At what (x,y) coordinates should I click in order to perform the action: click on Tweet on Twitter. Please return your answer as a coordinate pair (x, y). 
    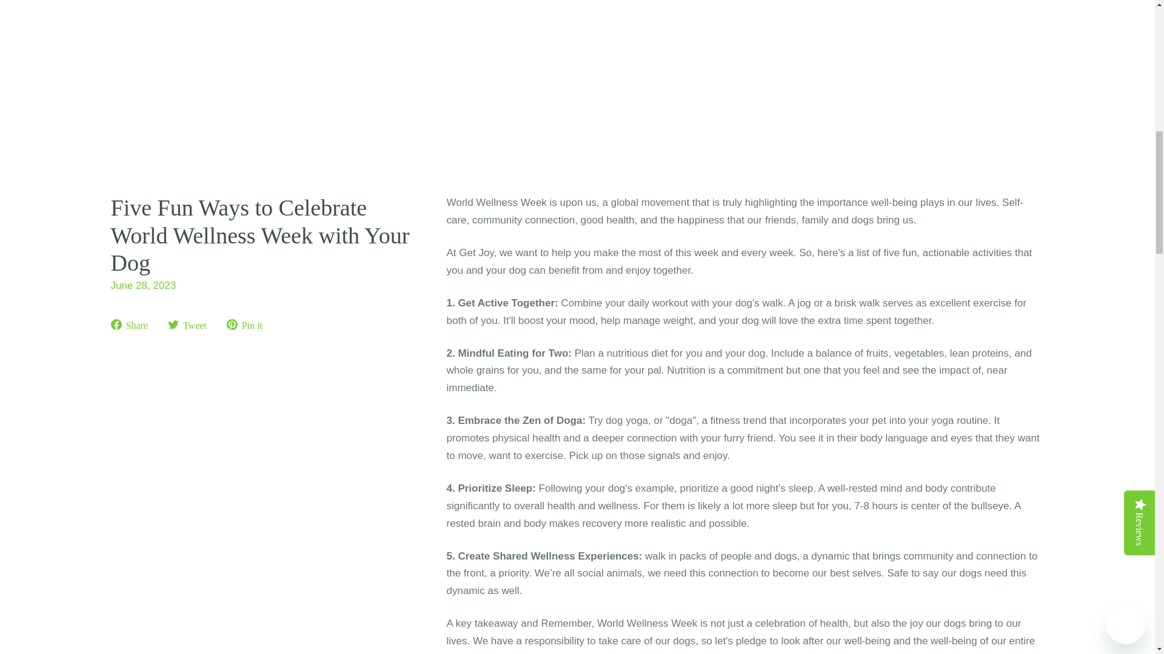
    Looking at the image, I should click on (192, 324).